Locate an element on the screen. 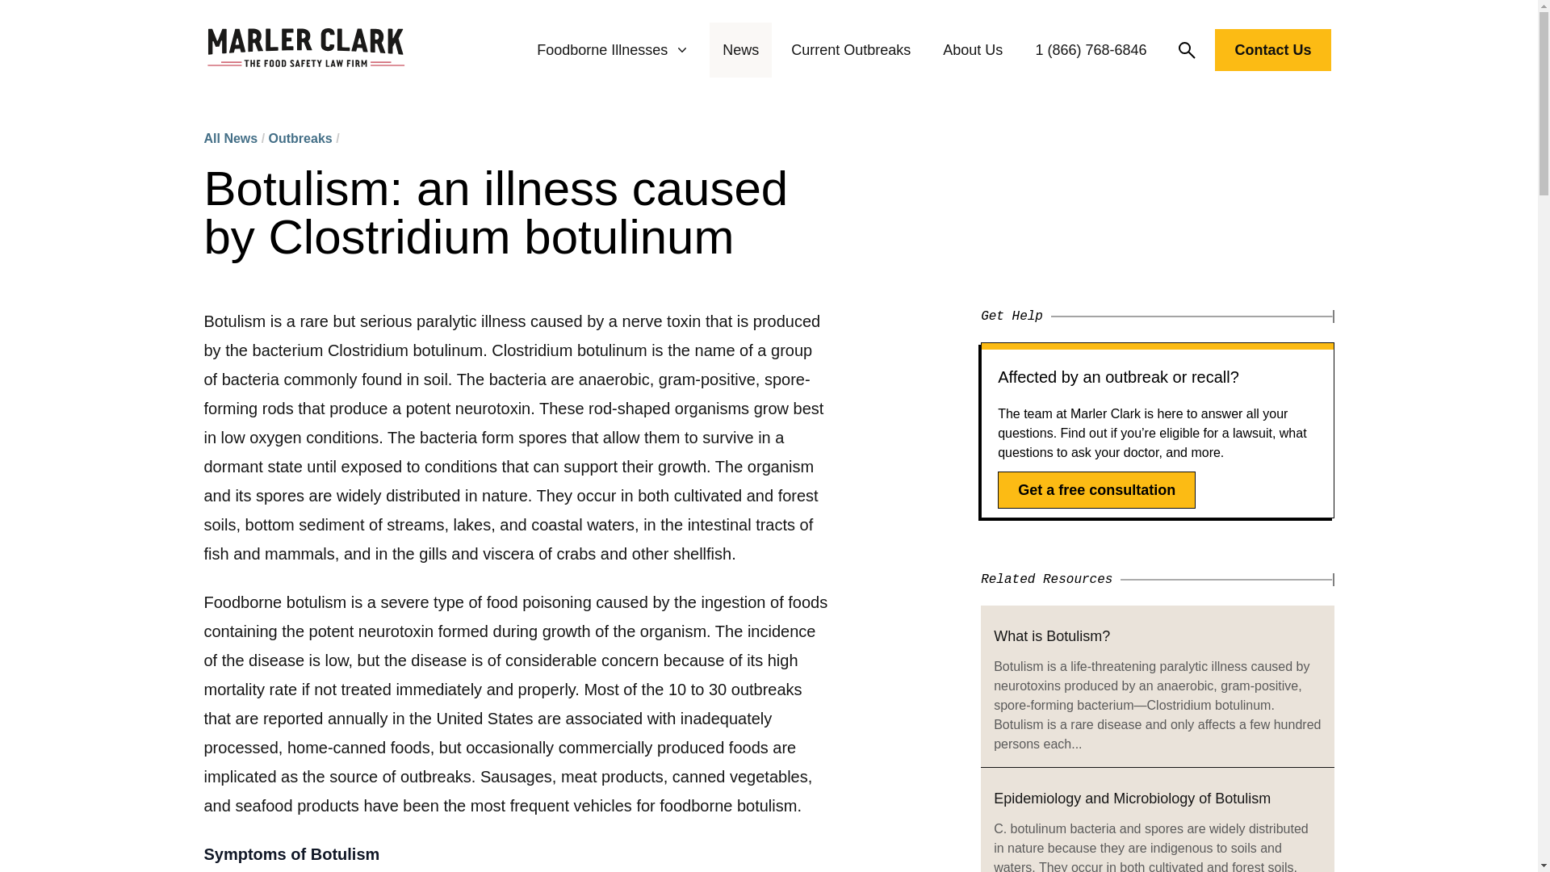 Image resolution: width=1550 pixels, height=872 pixels. All News is located at coordinates (229, 139).